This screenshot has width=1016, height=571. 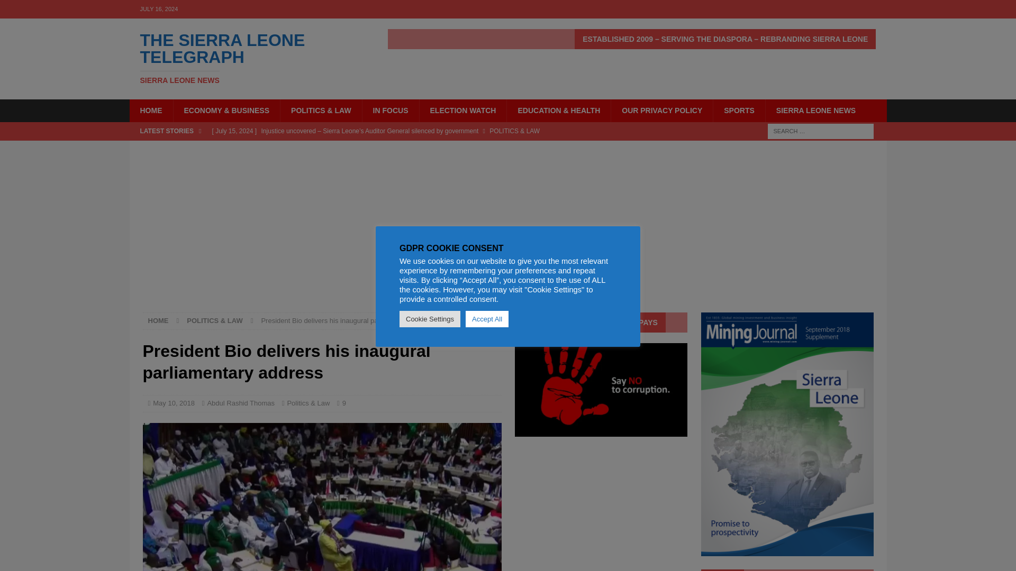 I want to click on SPORTS, so click(x=739, y=110).